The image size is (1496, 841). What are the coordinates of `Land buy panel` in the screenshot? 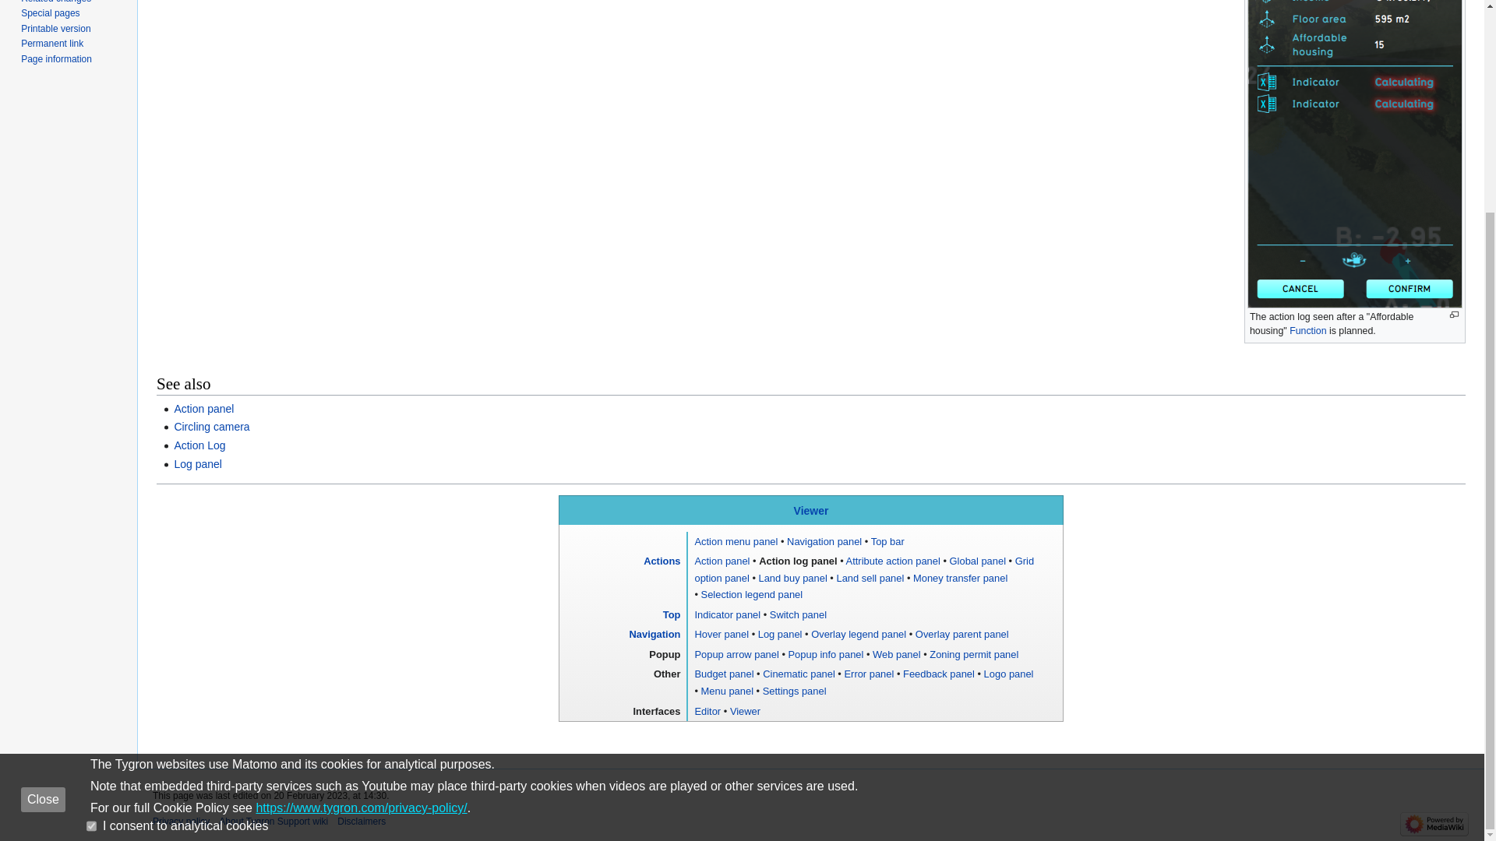 It's located at (792, 578).